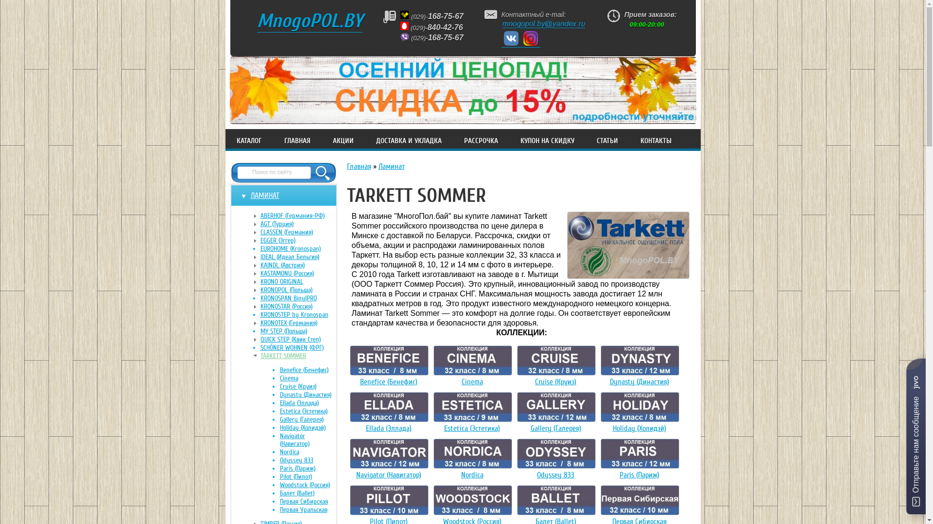 The width and height of the screenshot is (933, 524). What do you see at coordinates (298, 282) in the screenshot?
I see `KRONO ORIGINAL` at bounding box center [298, 282].